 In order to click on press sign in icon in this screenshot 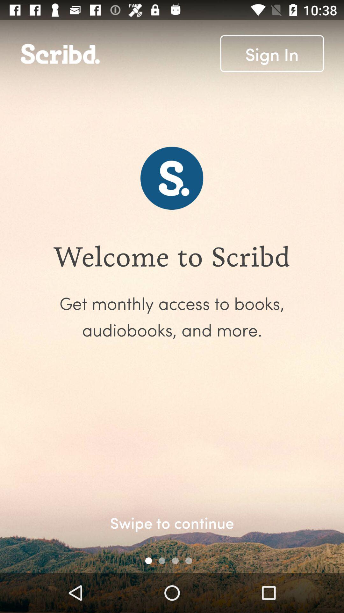, I will do `click(272, 54)`.